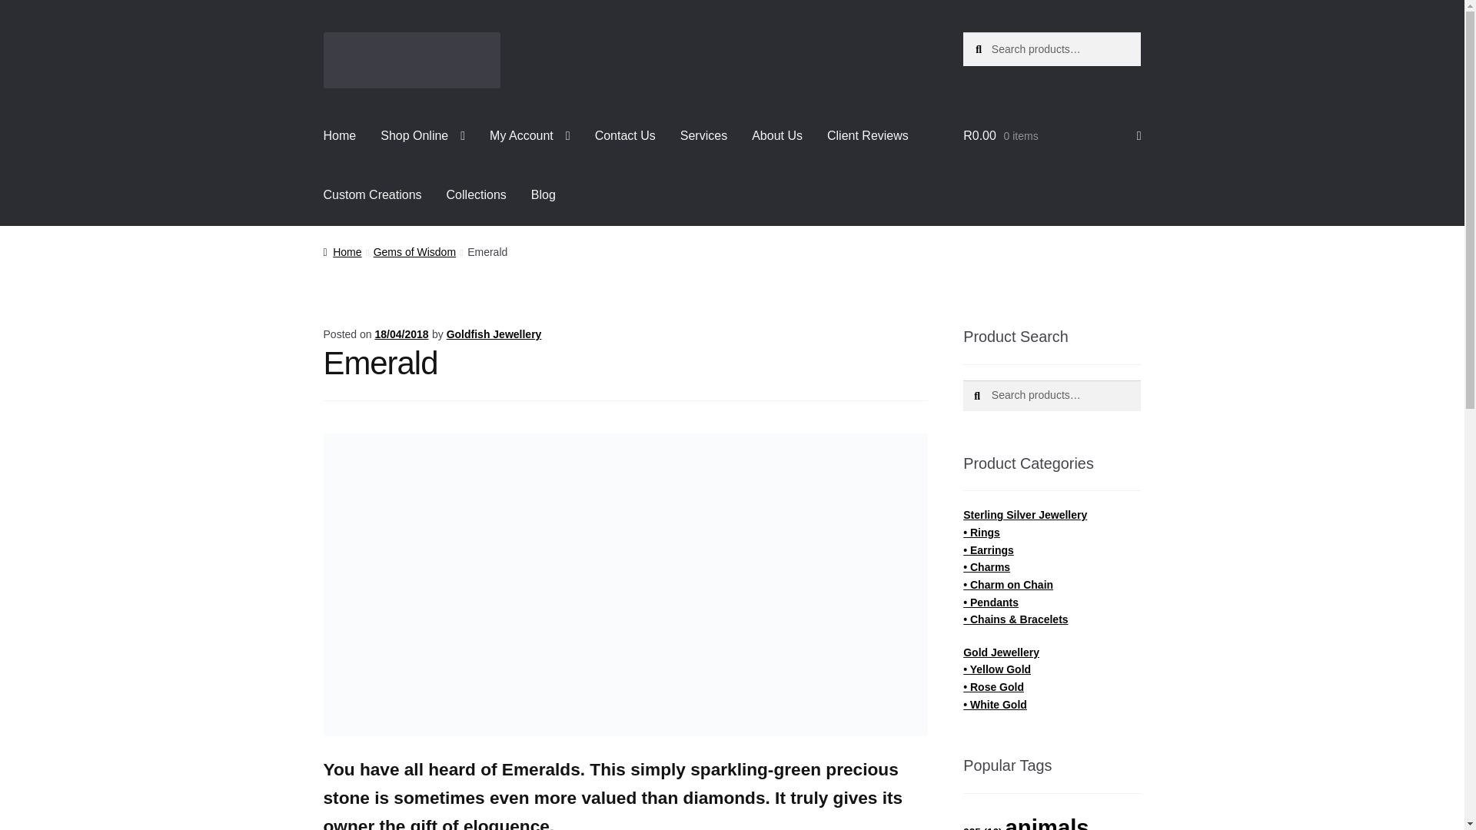  What do you see at coordinates (776, 136) in the screenshot?
I see `About Us` at bounding box center [776, 136].